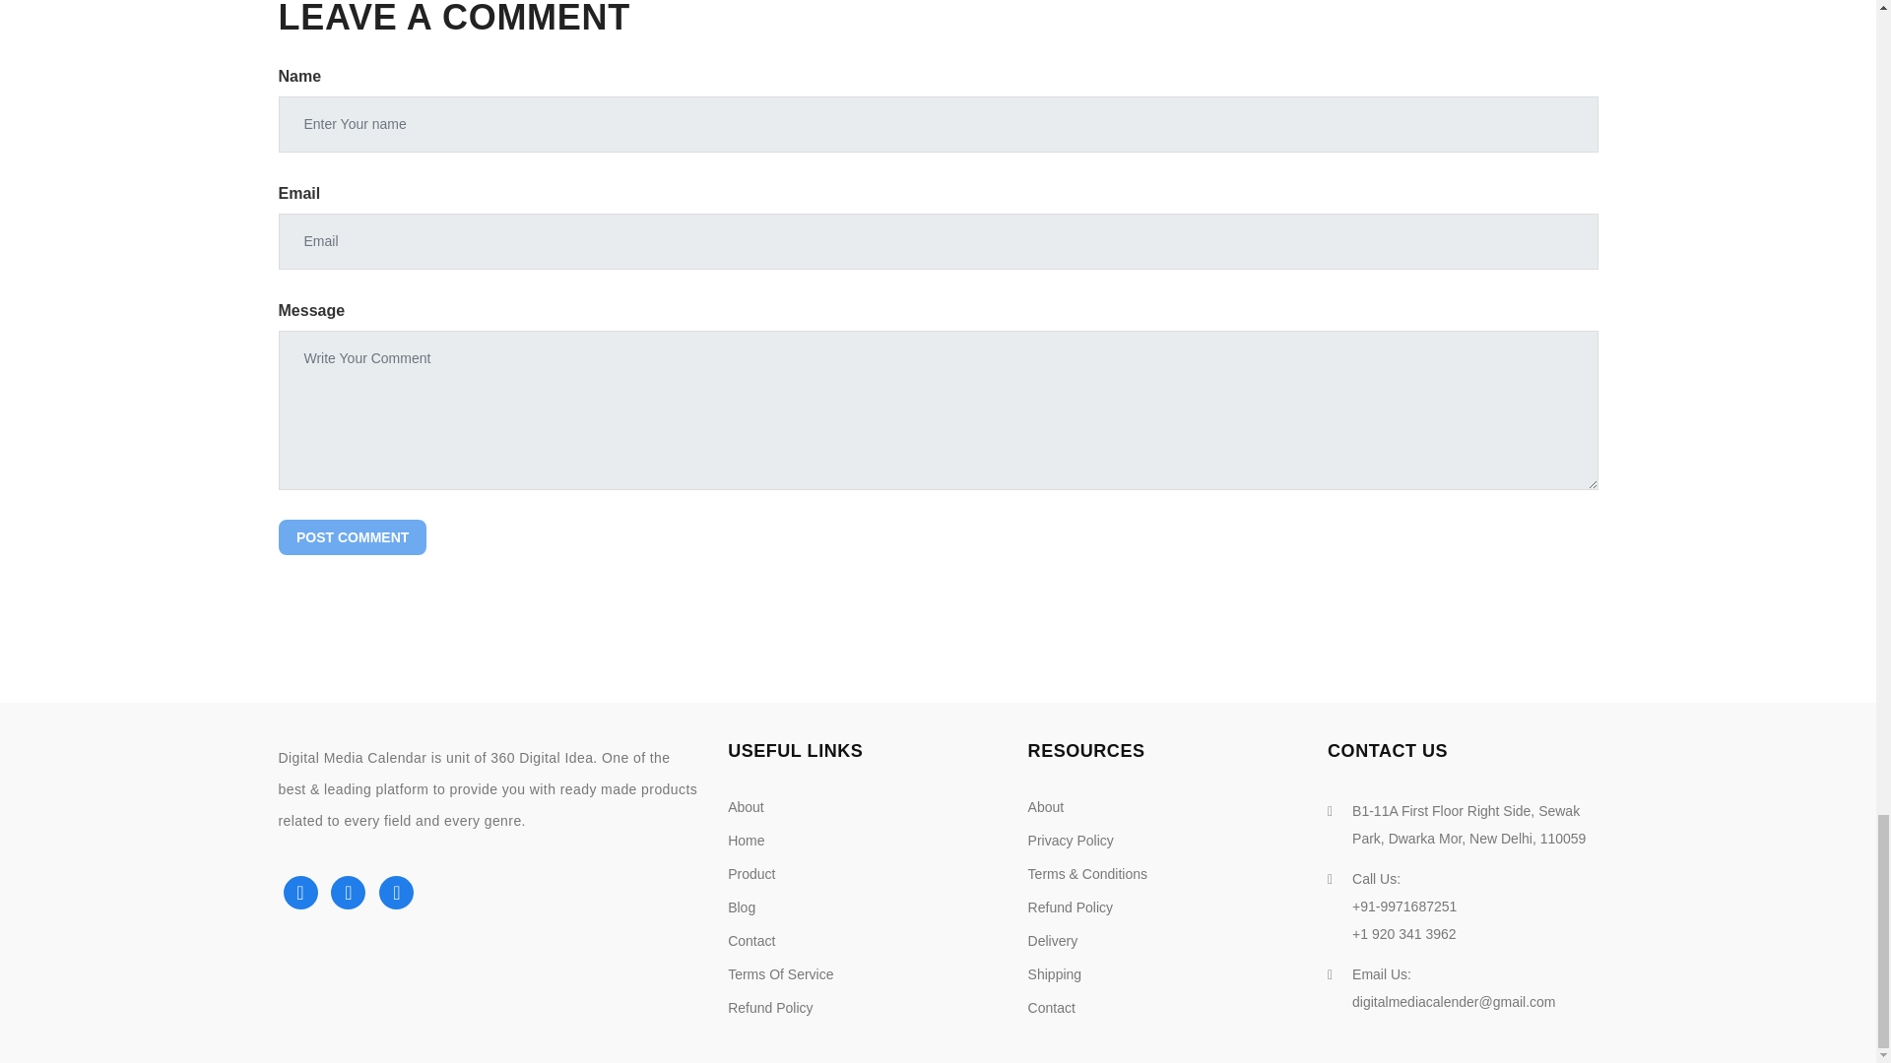 Image resolution: width=1891 pixels, height=1063 pixels. Describe the element at coordinates (1053, 941) in the screenshot. I see `Delivery` at that location.